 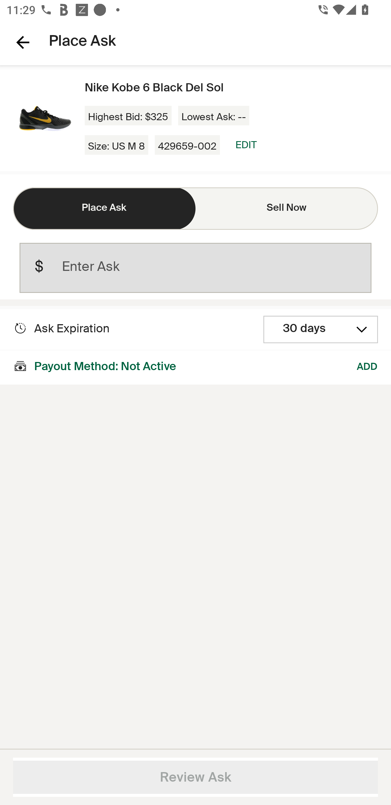 I want to click on ADD, so click(x=367, y=367).